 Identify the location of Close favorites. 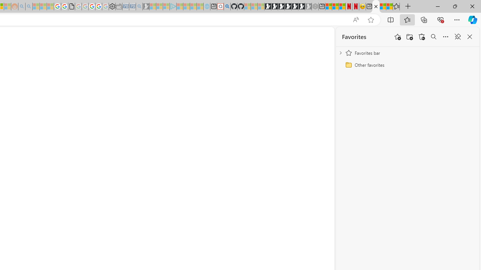
(470, 37).